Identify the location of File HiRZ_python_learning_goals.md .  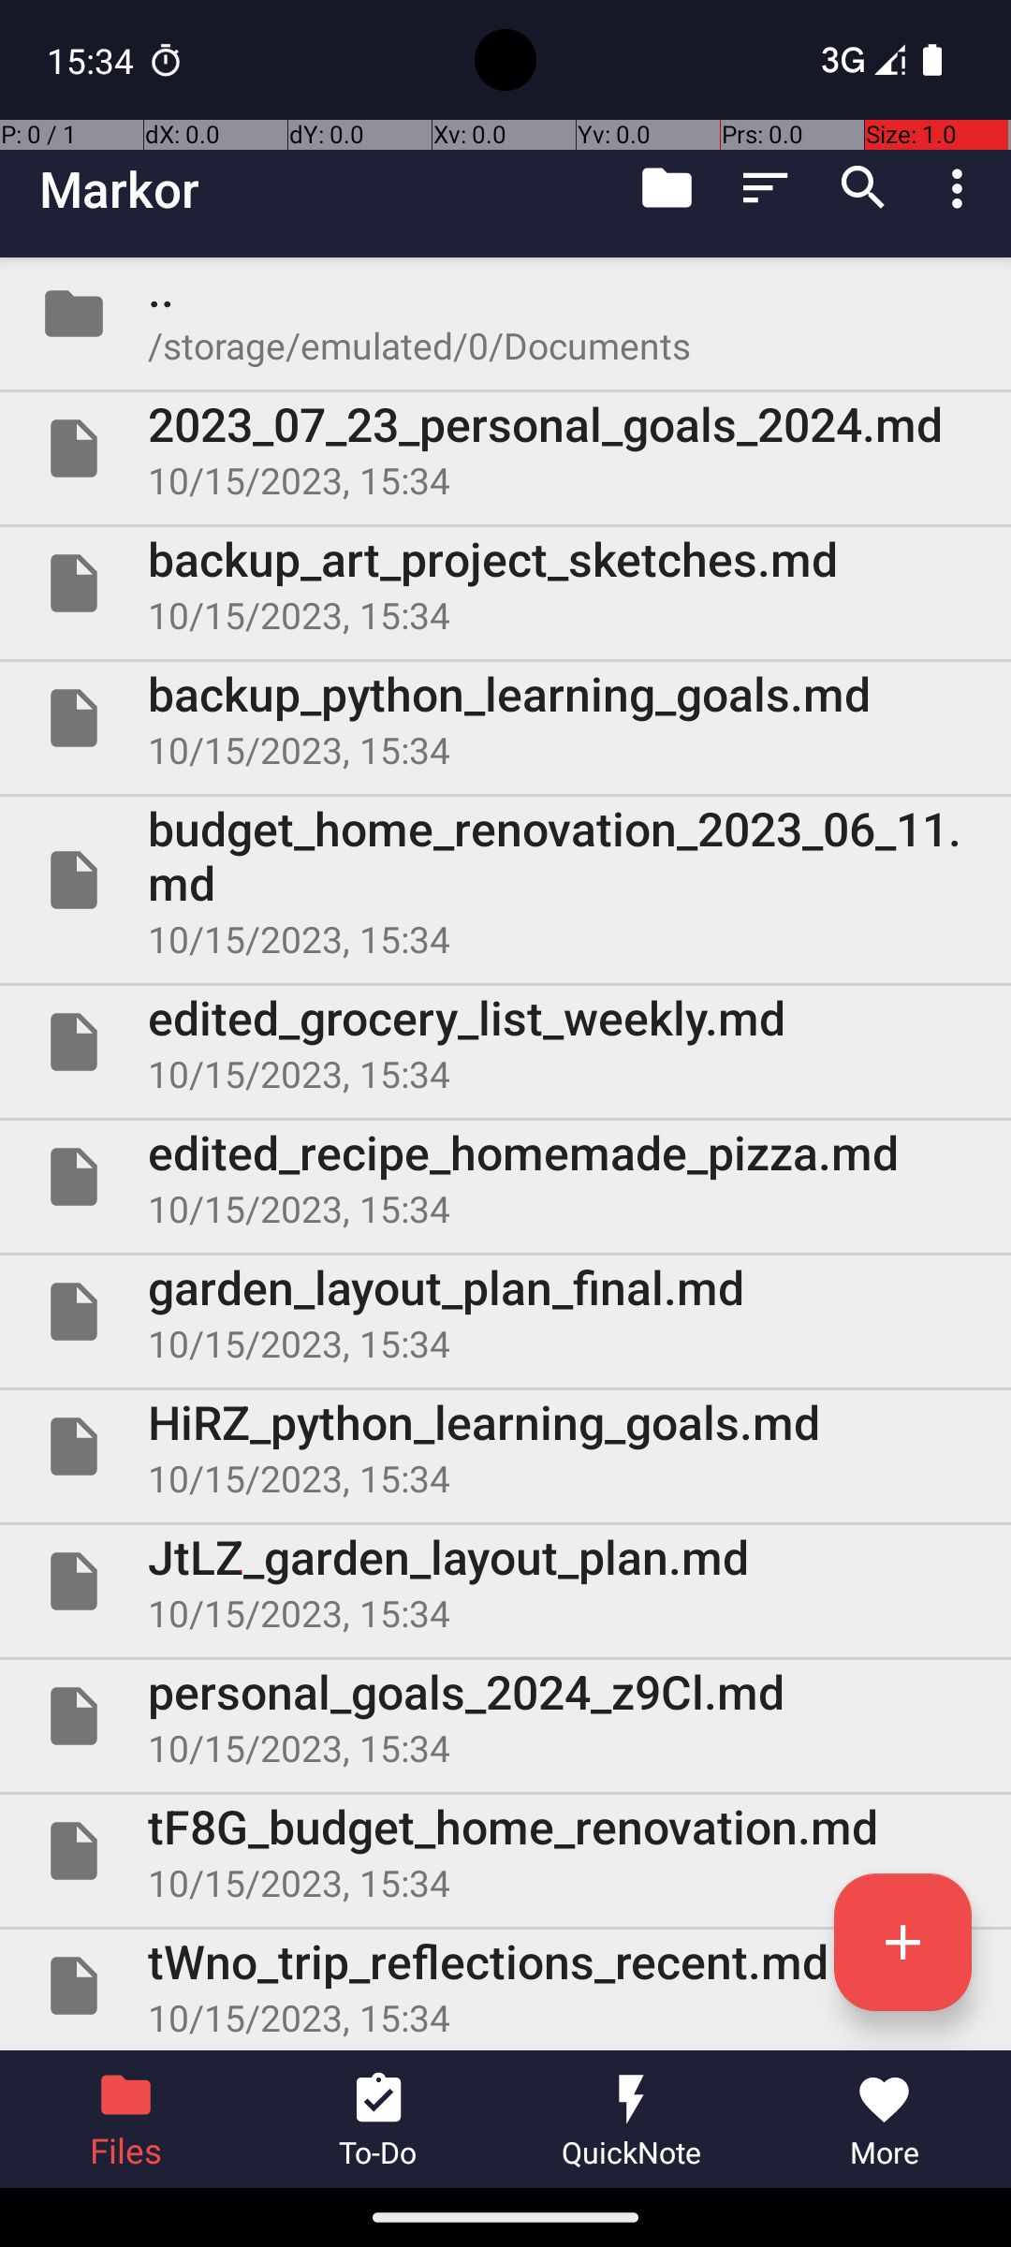
(505, 1447).